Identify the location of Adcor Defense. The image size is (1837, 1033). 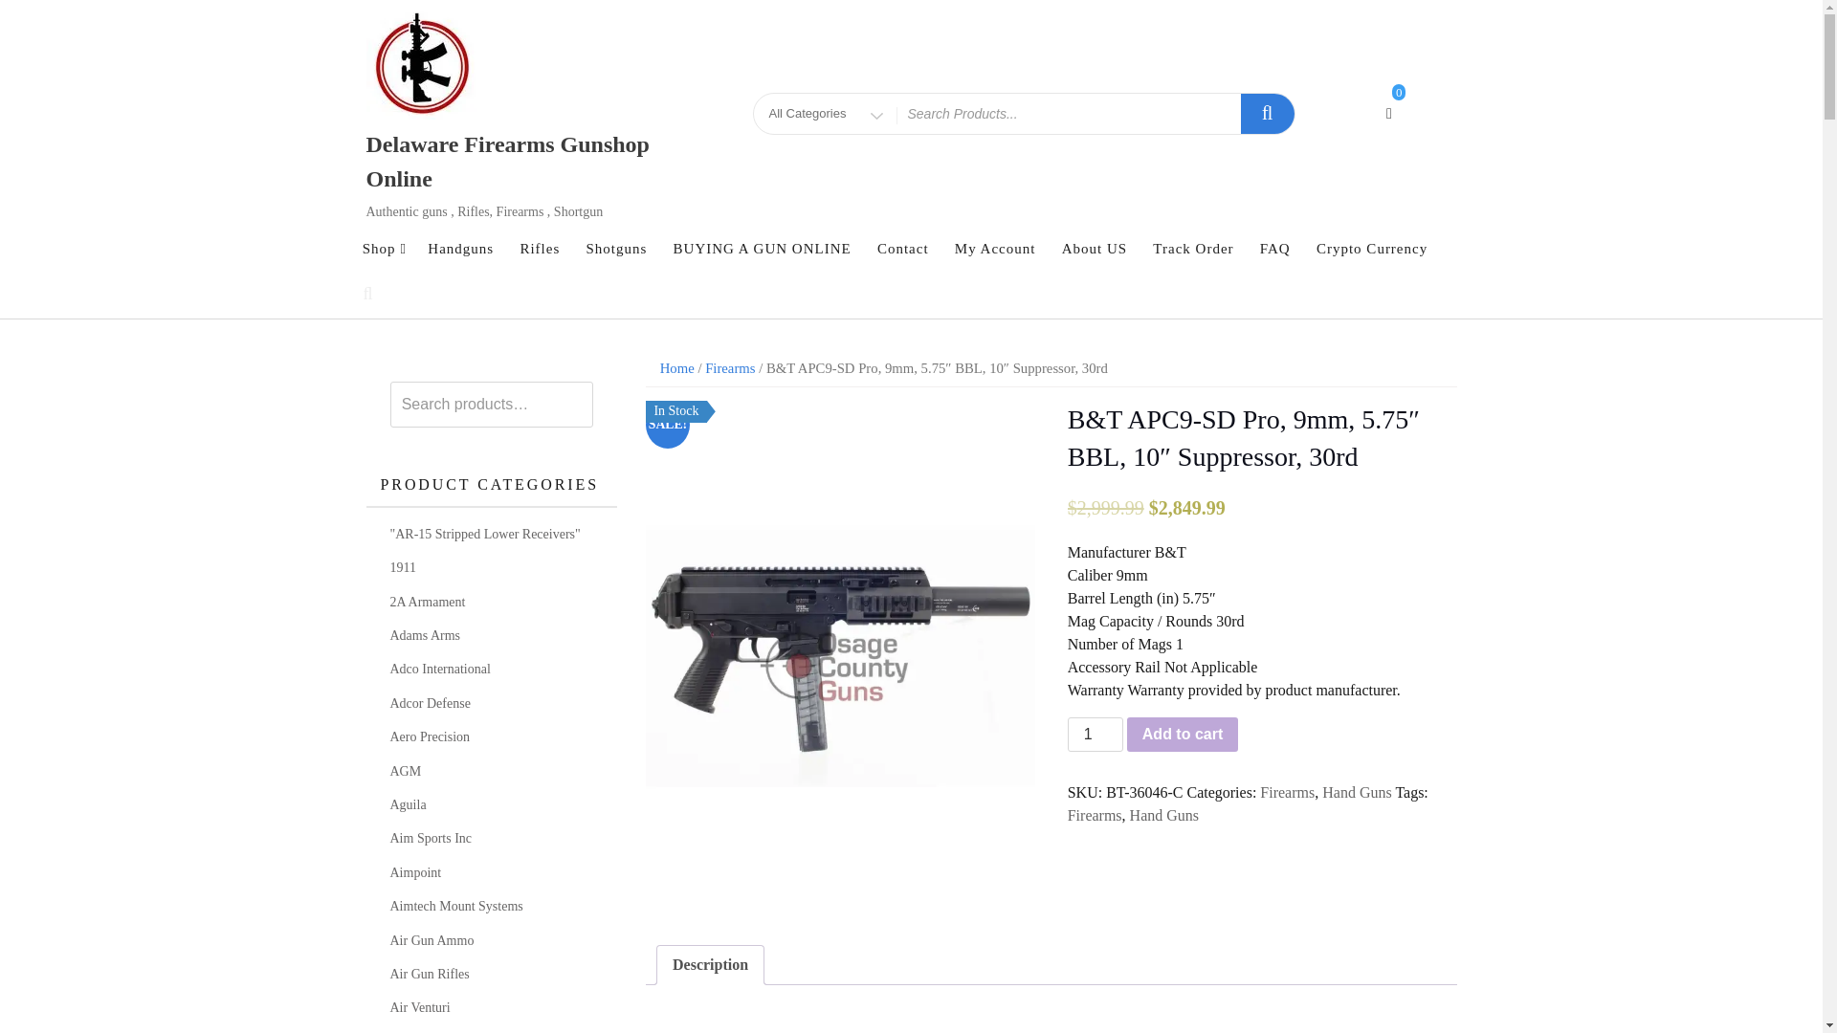
(430, 703).